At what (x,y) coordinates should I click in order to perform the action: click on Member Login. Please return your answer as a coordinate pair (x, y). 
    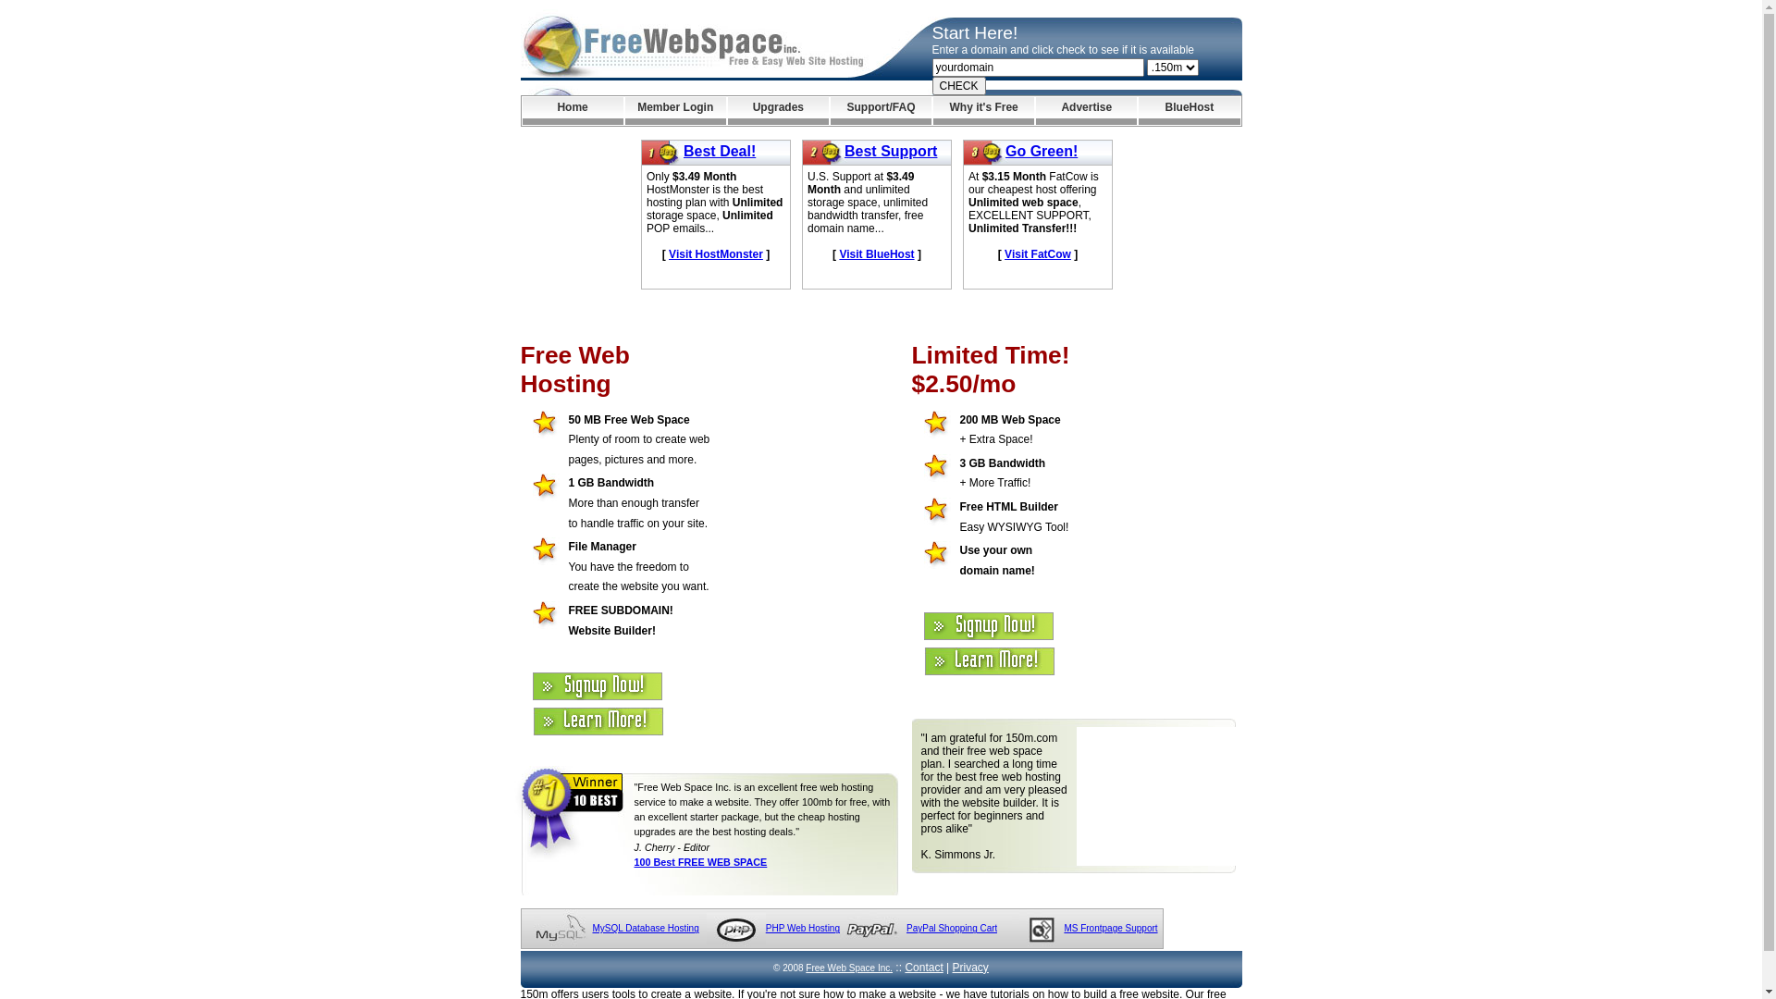
    Looking at the image, I should click on (675, 111).